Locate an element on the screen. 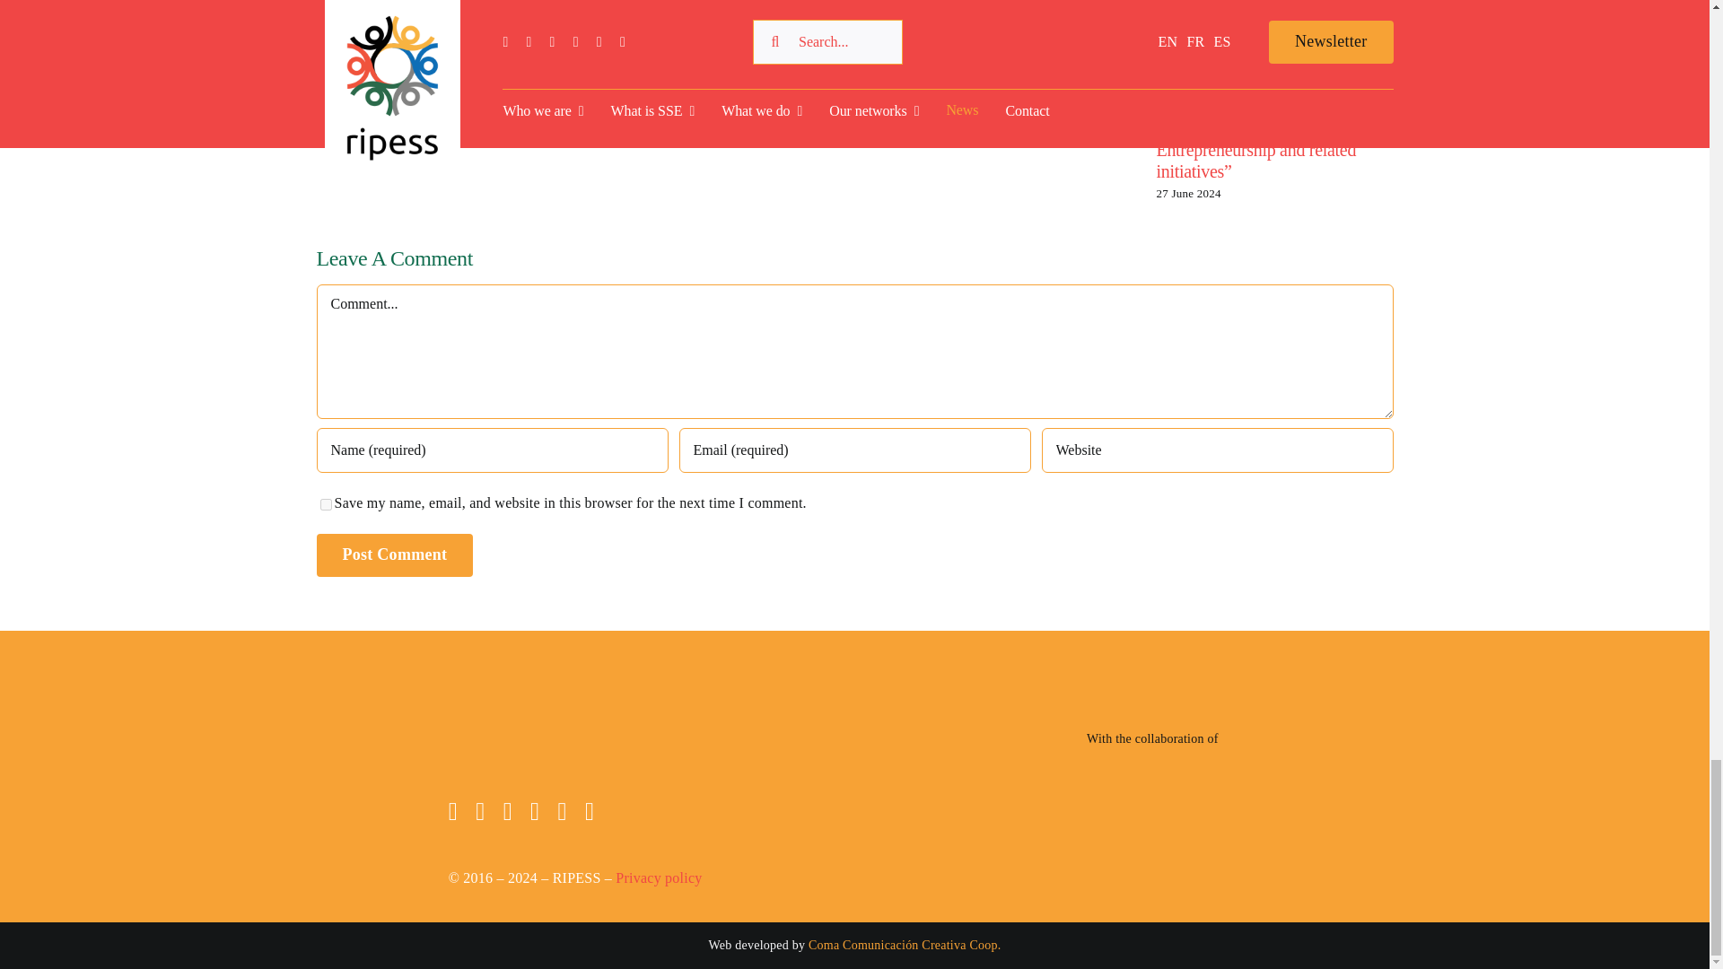 This screenshot has height=969, width=1723. yes is located at coordinates (325, 504).